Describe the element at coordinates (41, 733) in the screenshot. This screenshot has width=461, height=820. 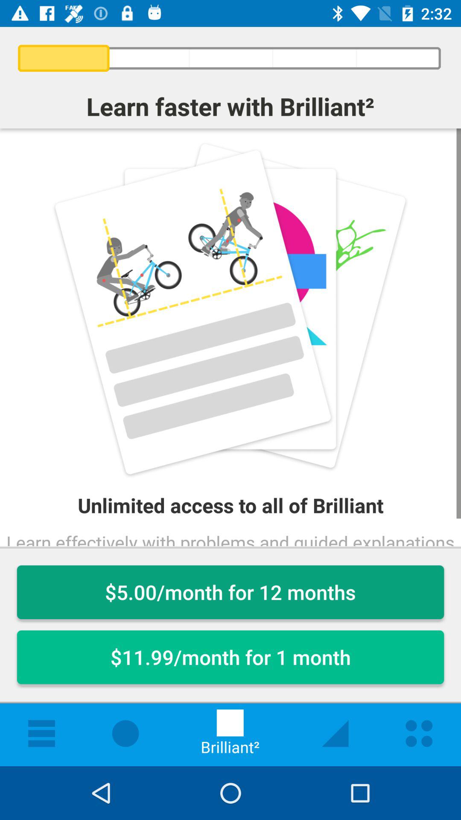
I see `click on the image at left corner of the bottom left to blue circle` at that location.